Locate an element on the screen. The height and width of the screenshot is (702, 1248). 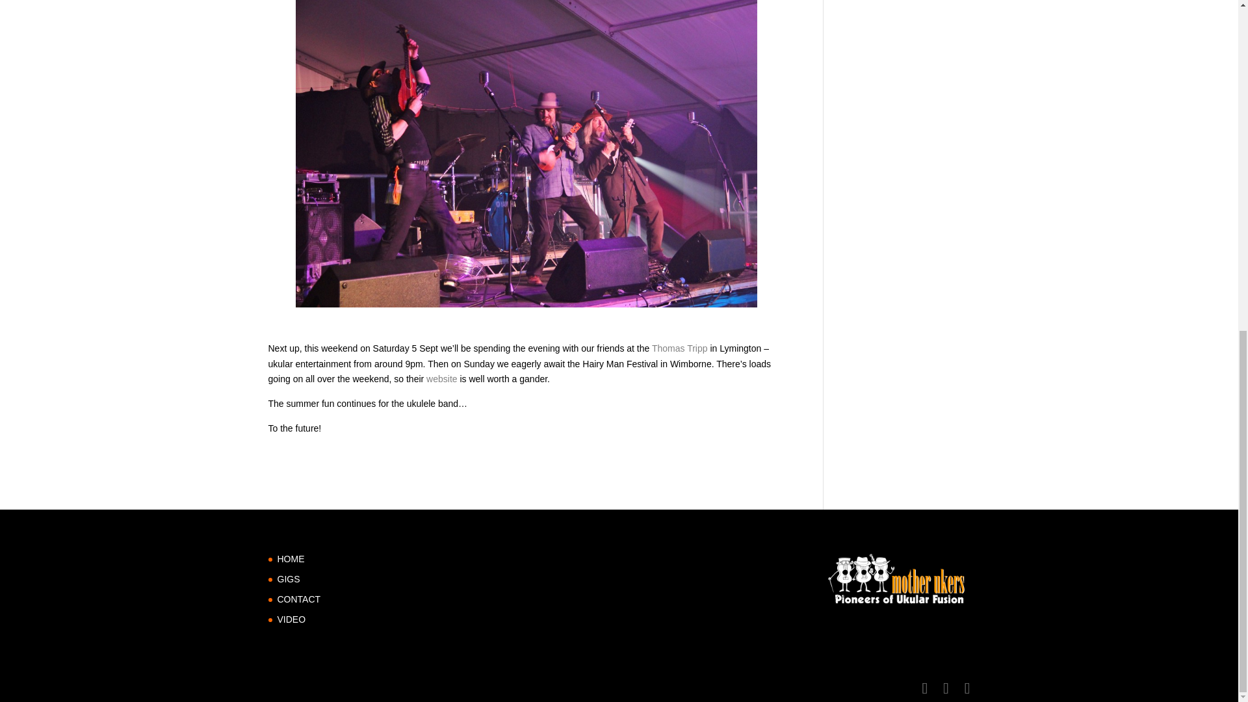
CONTACT is located at coordinates (299, 599).